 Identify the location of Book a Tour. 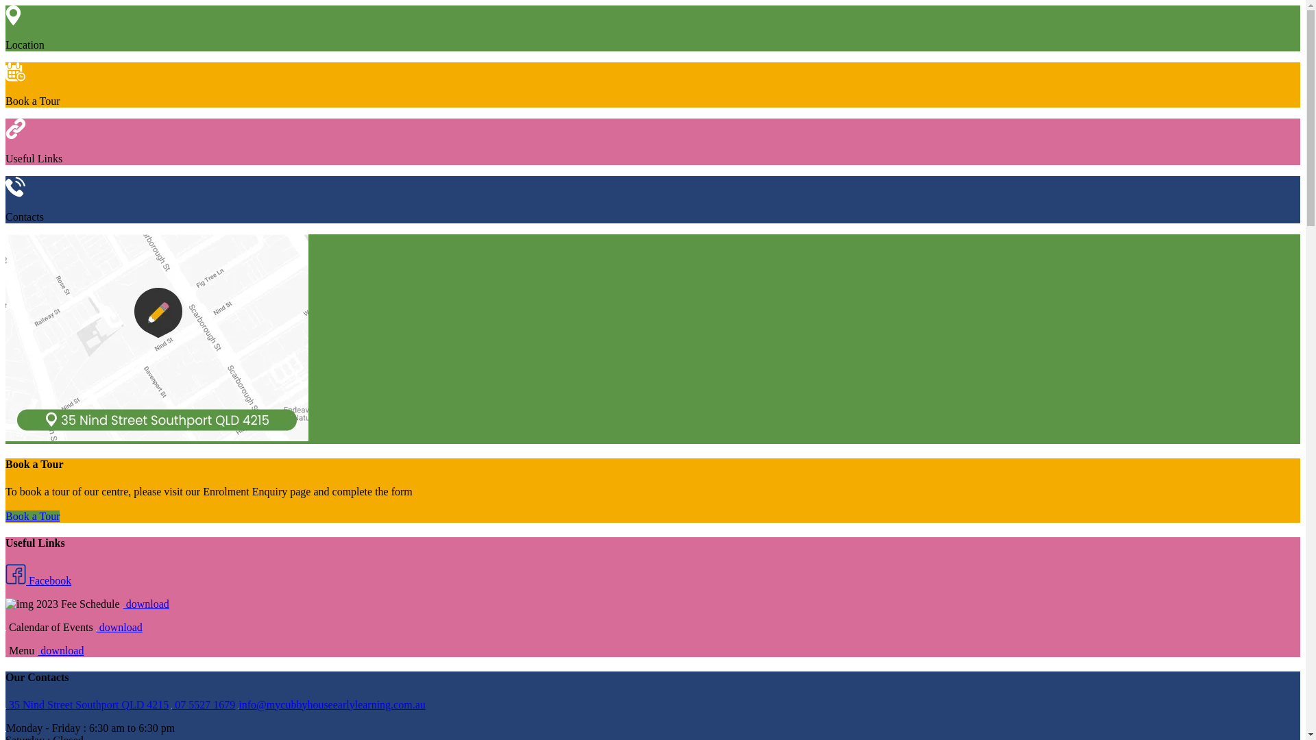
(33, 517).